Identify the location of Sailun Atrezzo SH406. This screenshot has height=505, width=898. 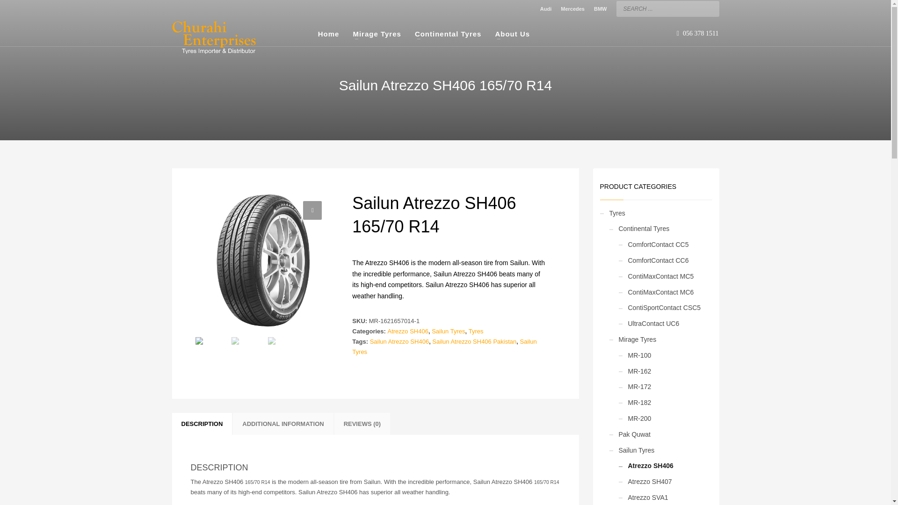
(399, 341).